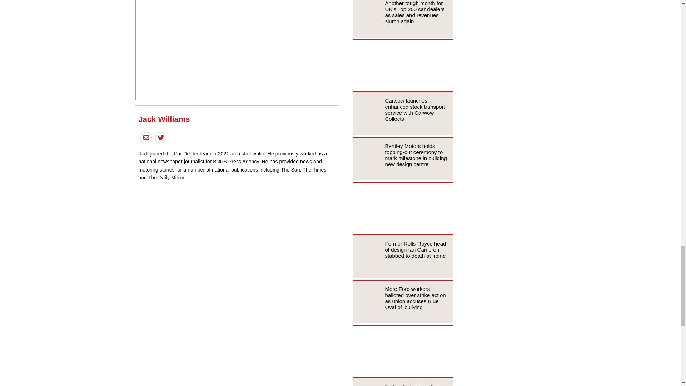 The image size is (686, 386). I want to click on Posts by Jack Williams, so click(164, 119).